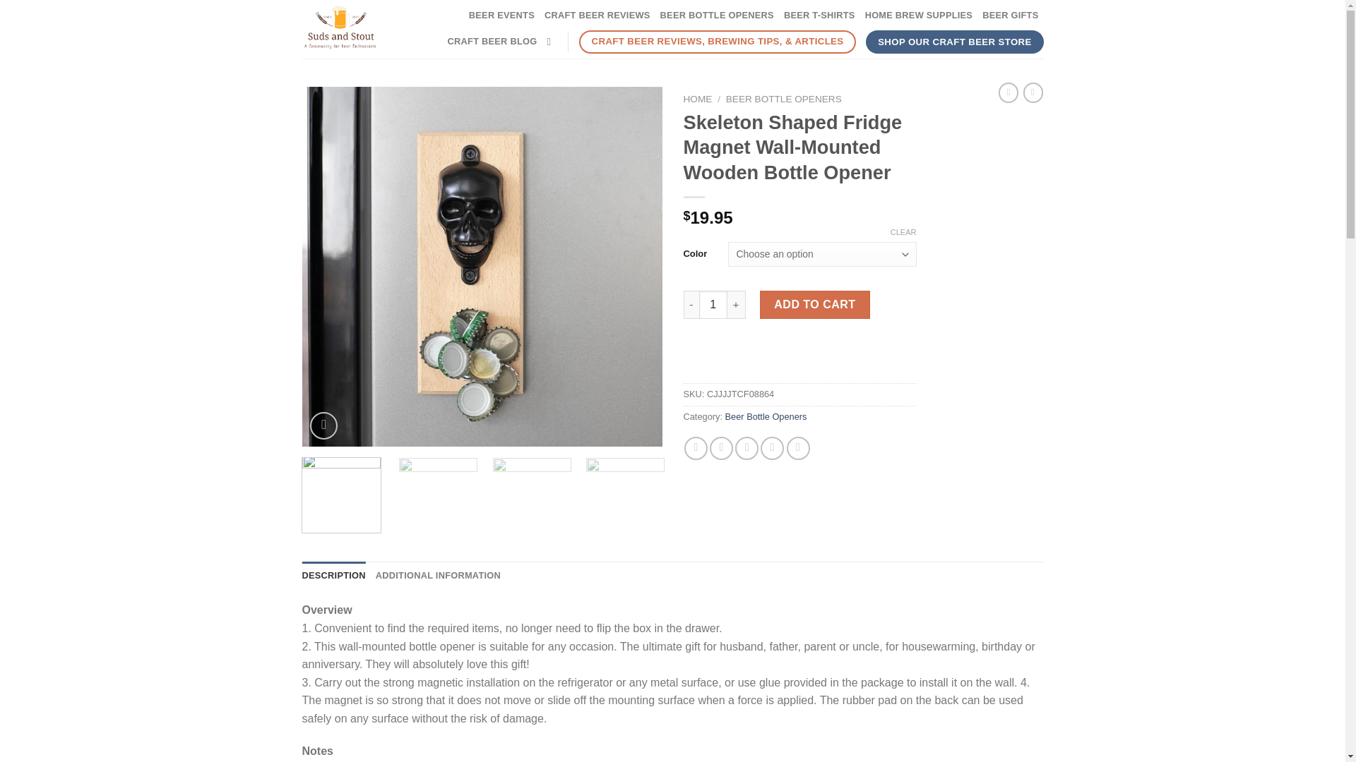 The height and width of the screenshot is (762, 1356). I want to click on BEER BOTTLE OPENERS, so click(718, 16).